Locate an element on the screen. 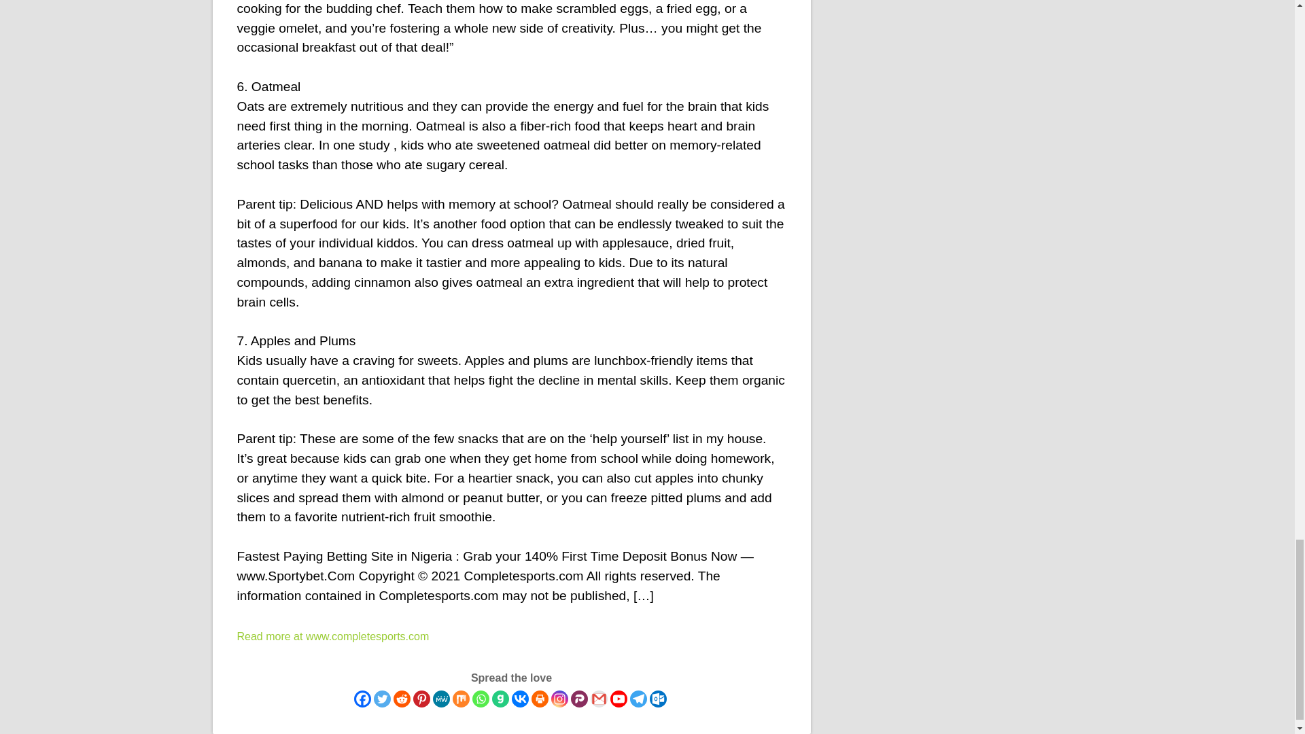 The width and height of the screenshot is (1305, 734). Telegram is located at coordinates (638, 699).